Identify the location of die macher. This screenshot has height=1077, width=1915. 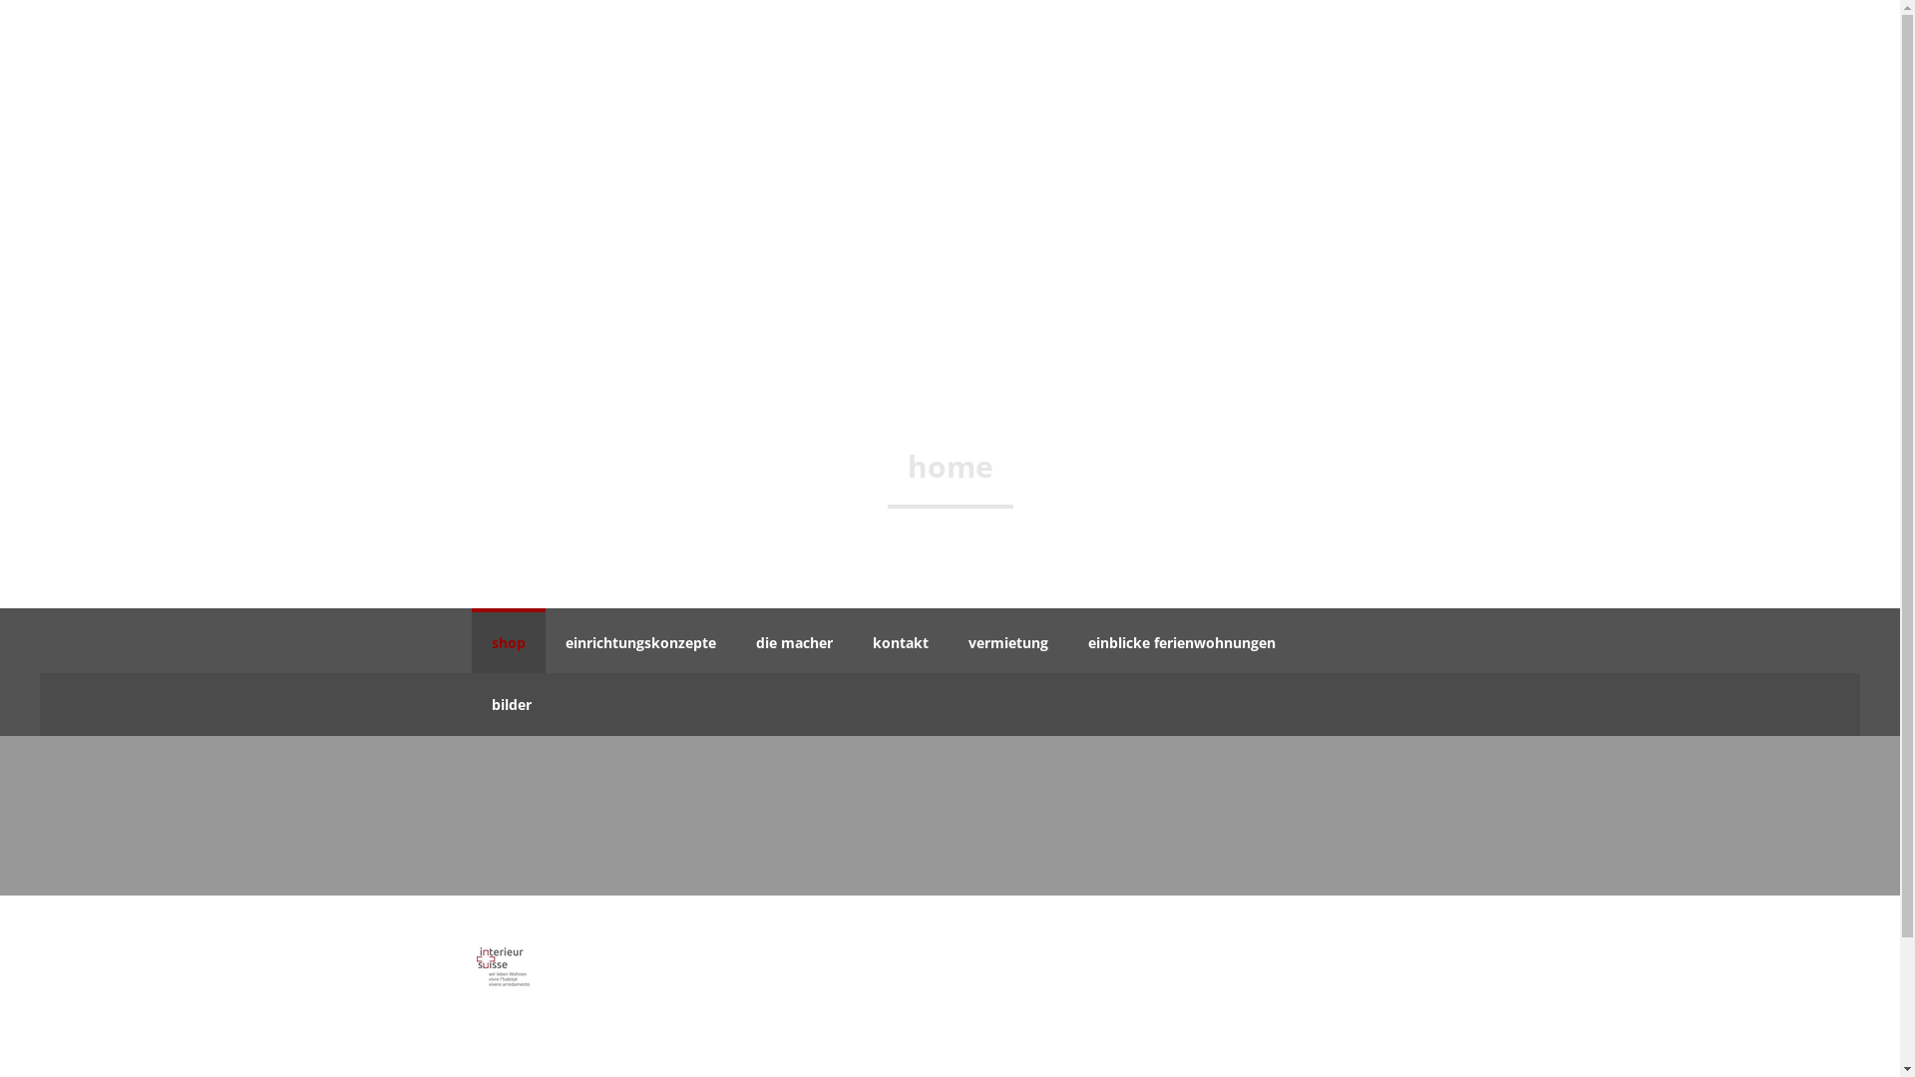
(794, 640).